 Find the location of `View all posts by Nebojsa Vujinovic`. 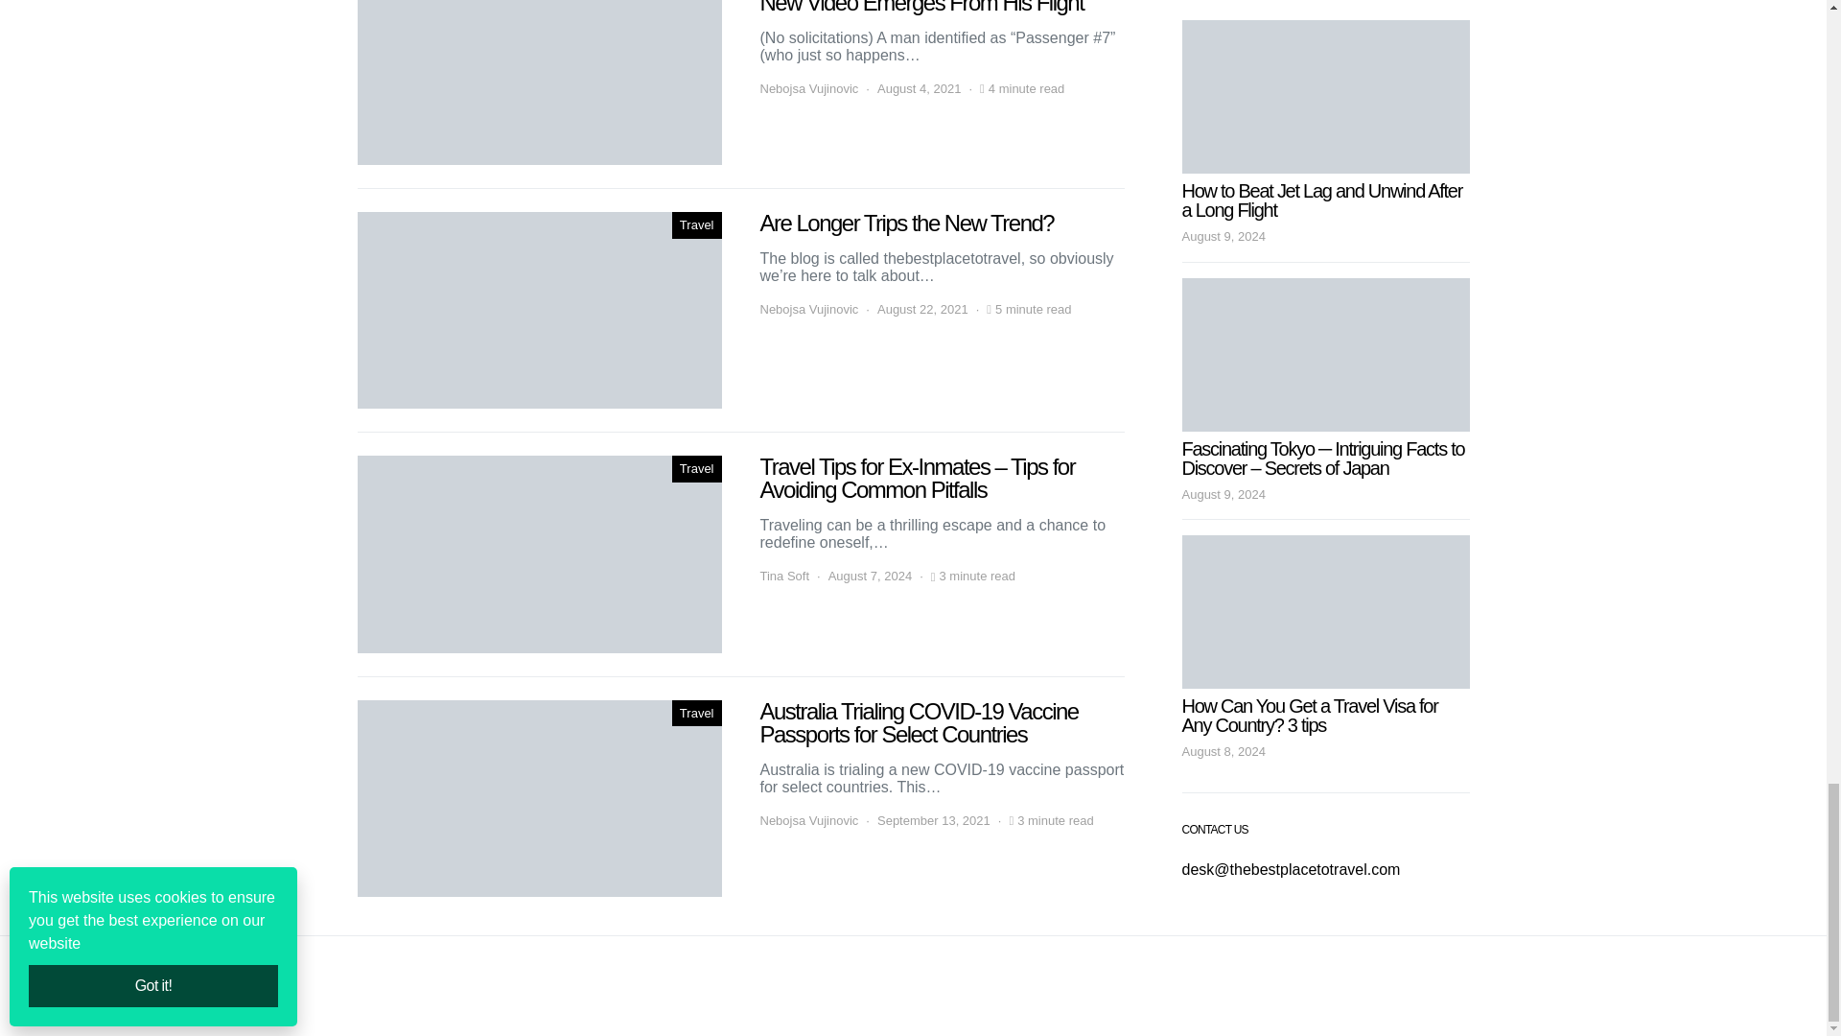

View all posts by Nebojsa Vujinovic is located at coordinates (807, 309).